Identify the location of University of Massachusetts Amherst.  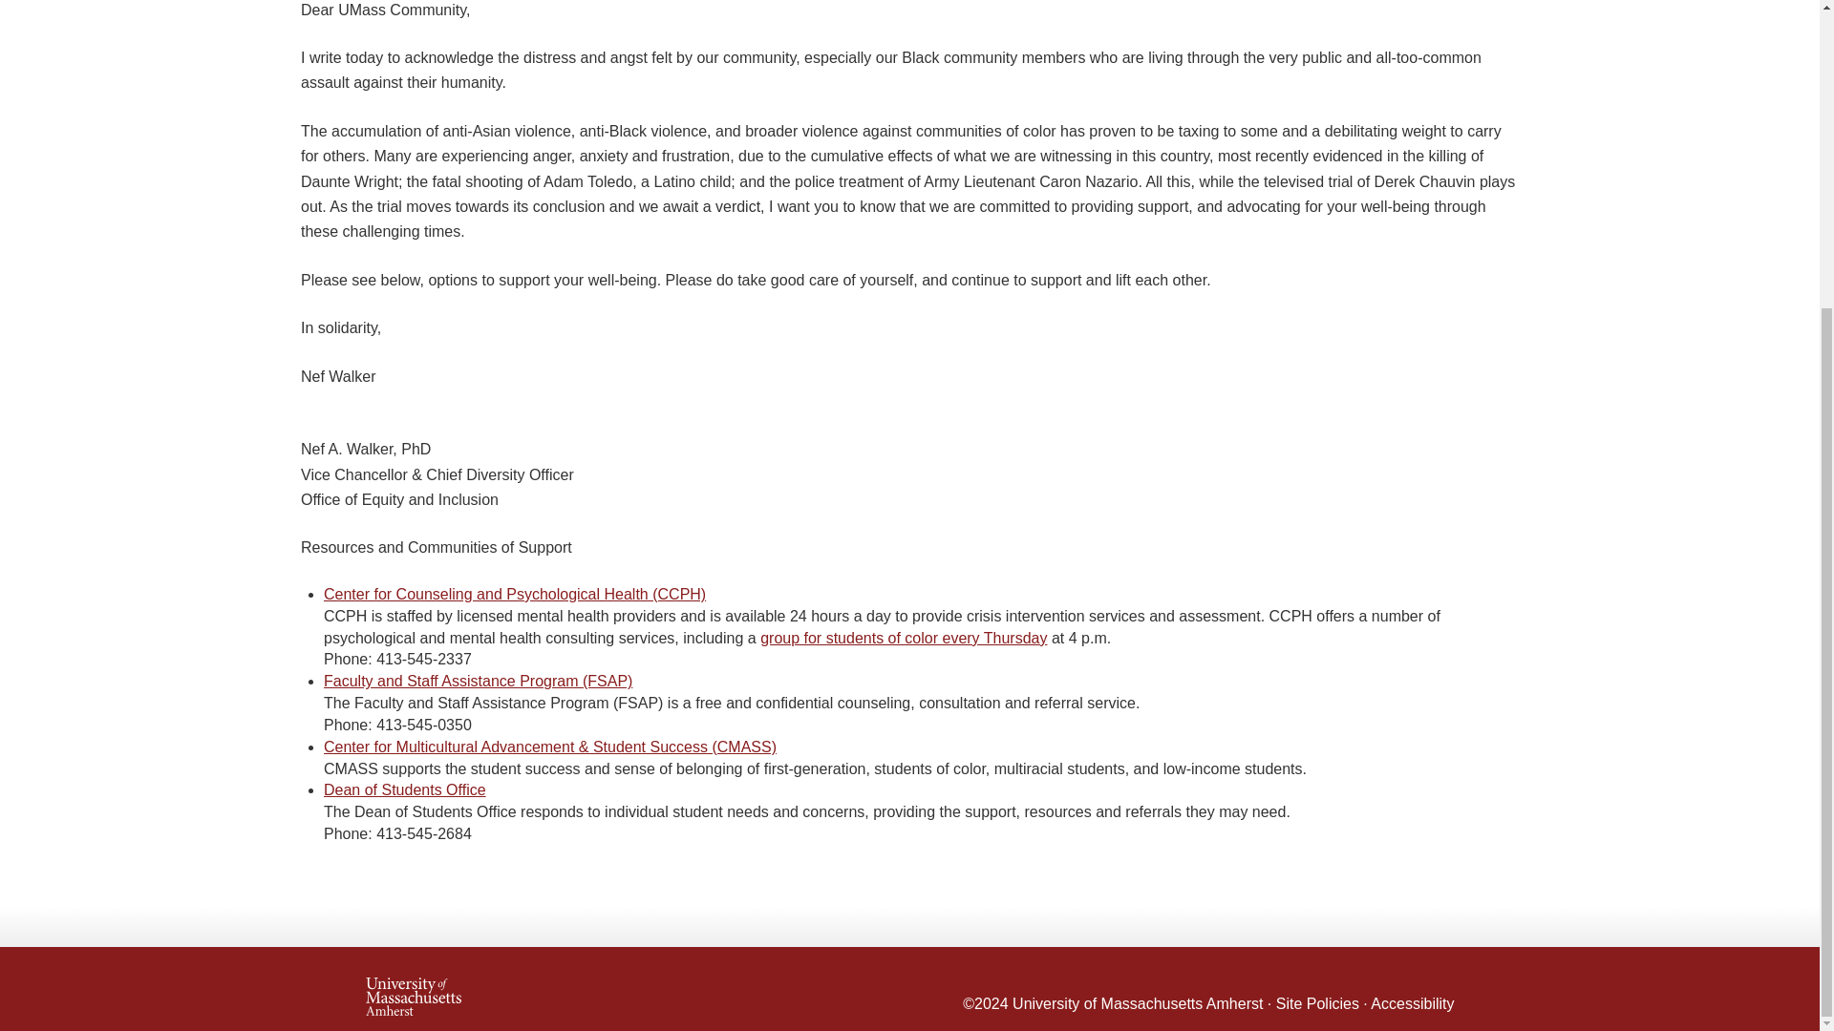
(1137, 1003).